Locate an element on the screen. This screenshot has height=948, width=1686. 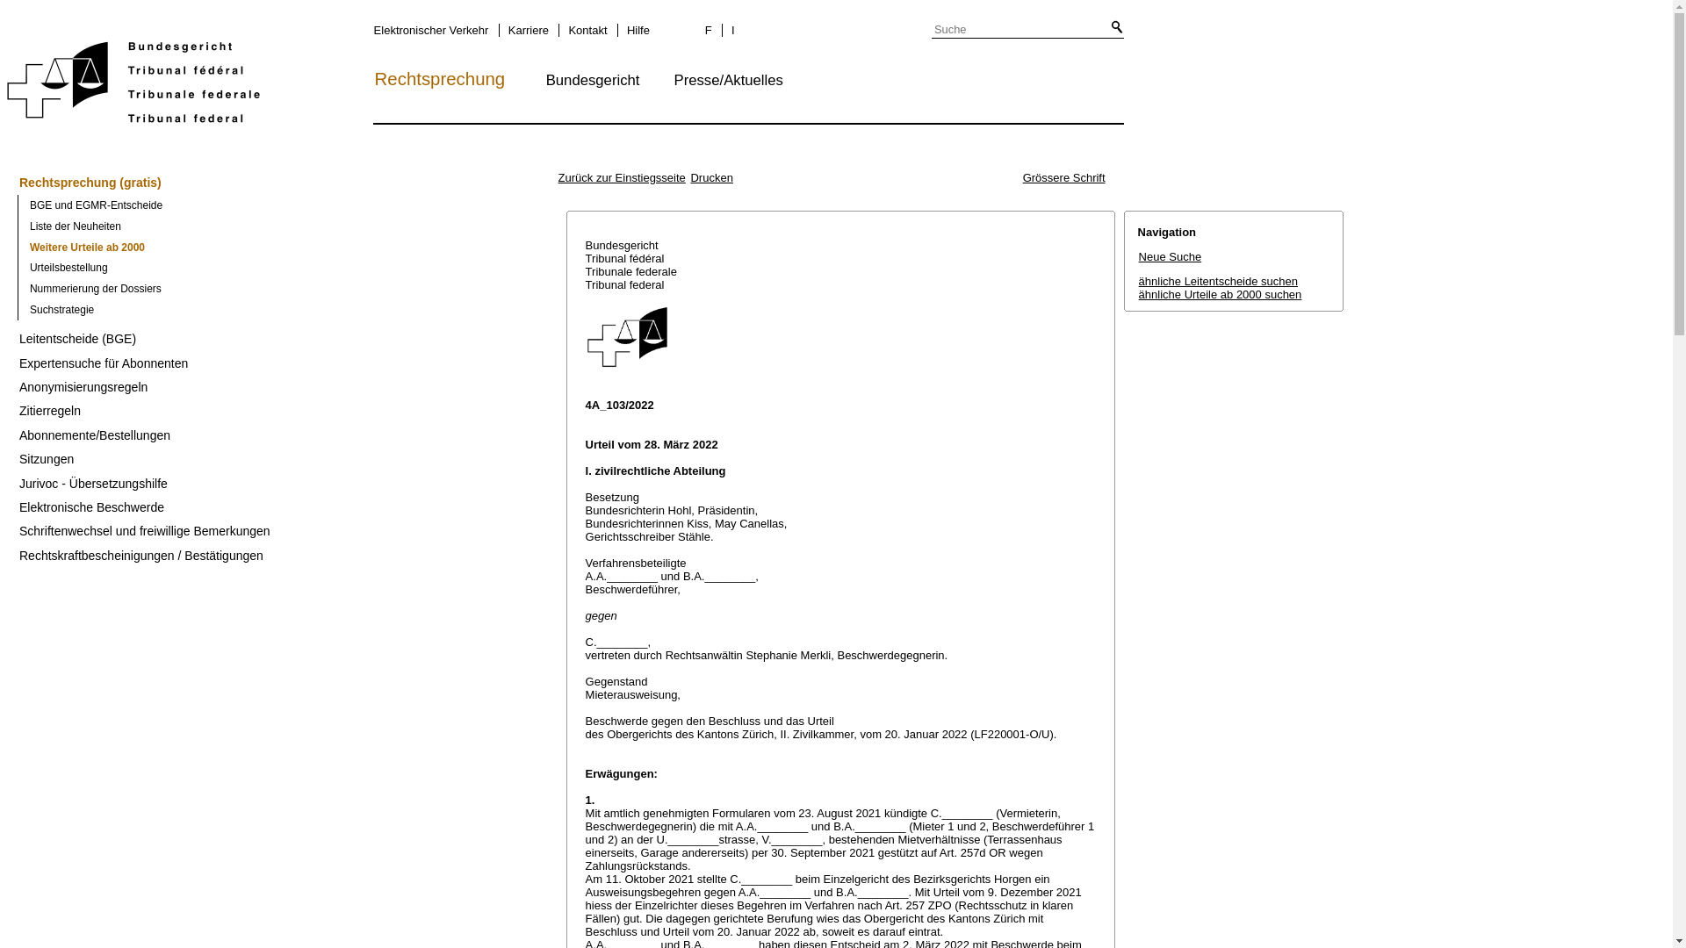
Suchstrategie is located at coordinates (263, 310).